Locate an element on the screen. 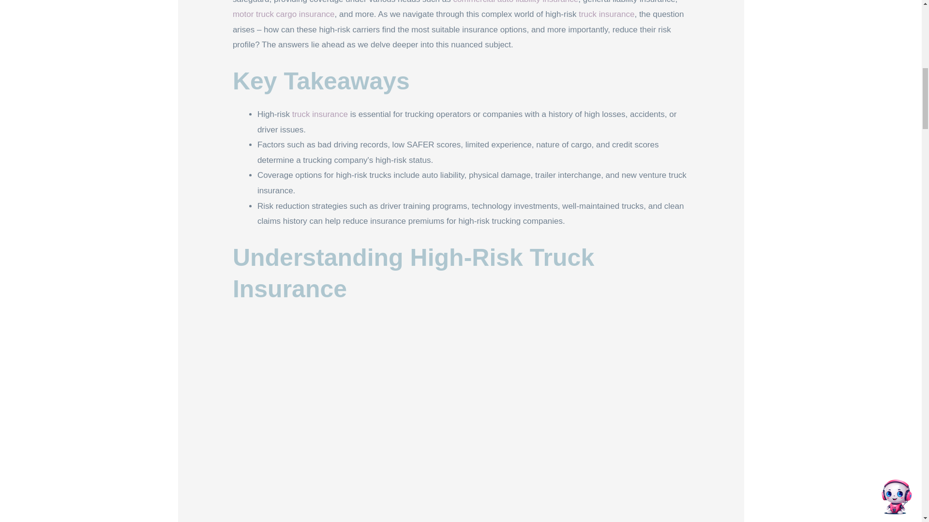 The height and width of the screenshot is (522, 929). Truck Insurance is located at coordinates (320, 114).